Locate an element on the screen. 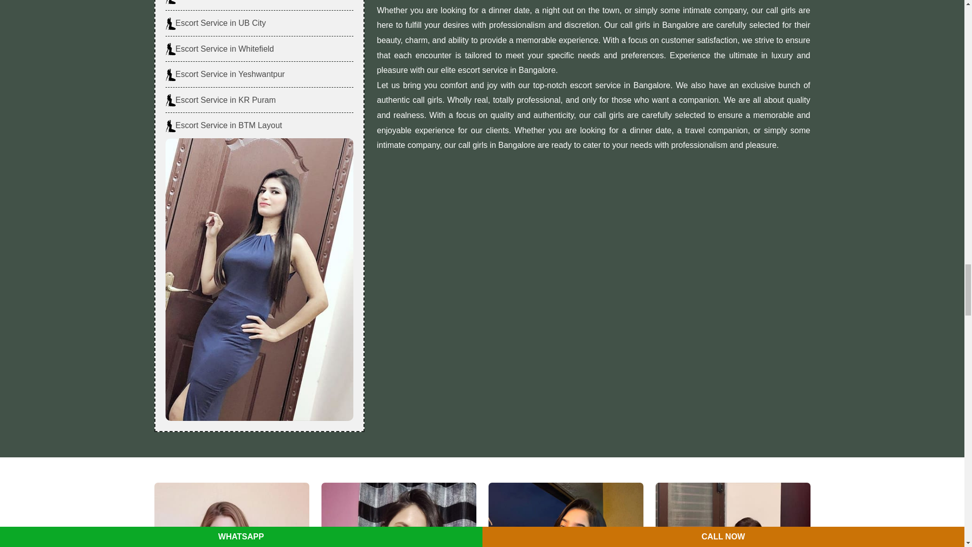 This screenshot has width=972, height=547. HSR Layout Escort is located at coordinates (732, 515).